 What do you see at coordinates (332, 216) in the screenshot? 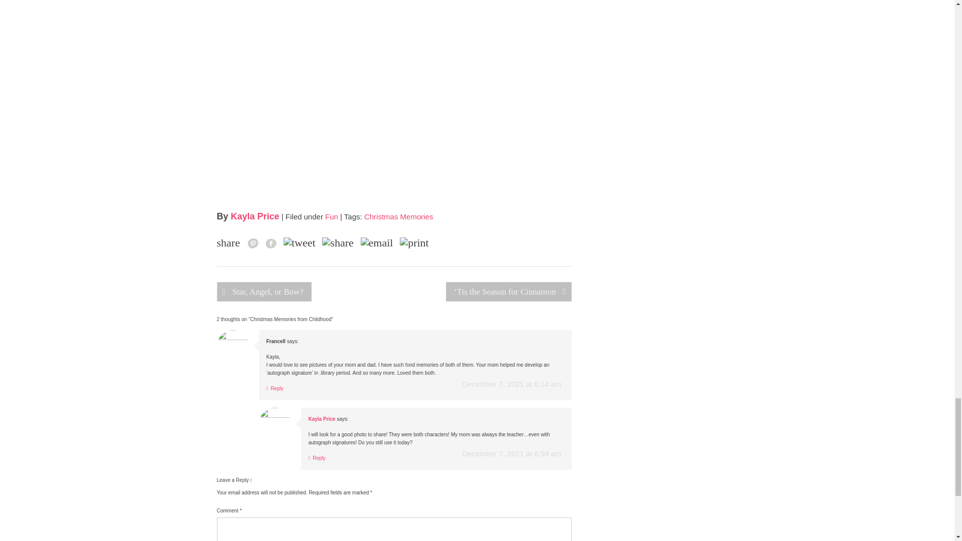
I see `Fun` at bounding box center [332, 216].